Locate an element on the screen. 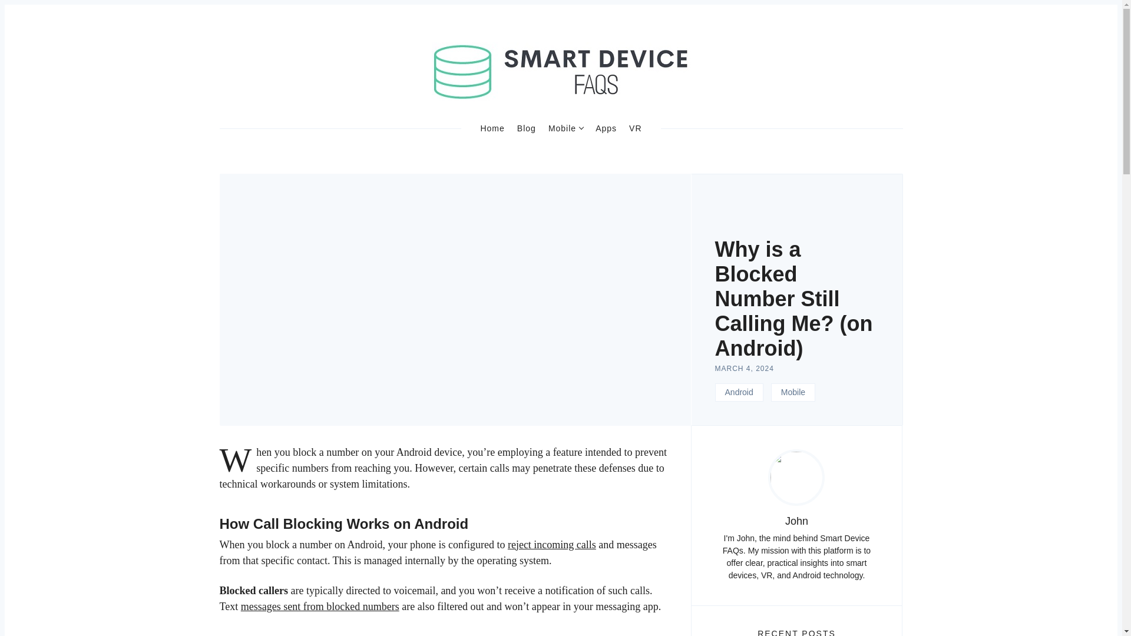 This screenshot has width=1131, height=636. messages sent from blocked numbers is located at coordinates (319, 607).